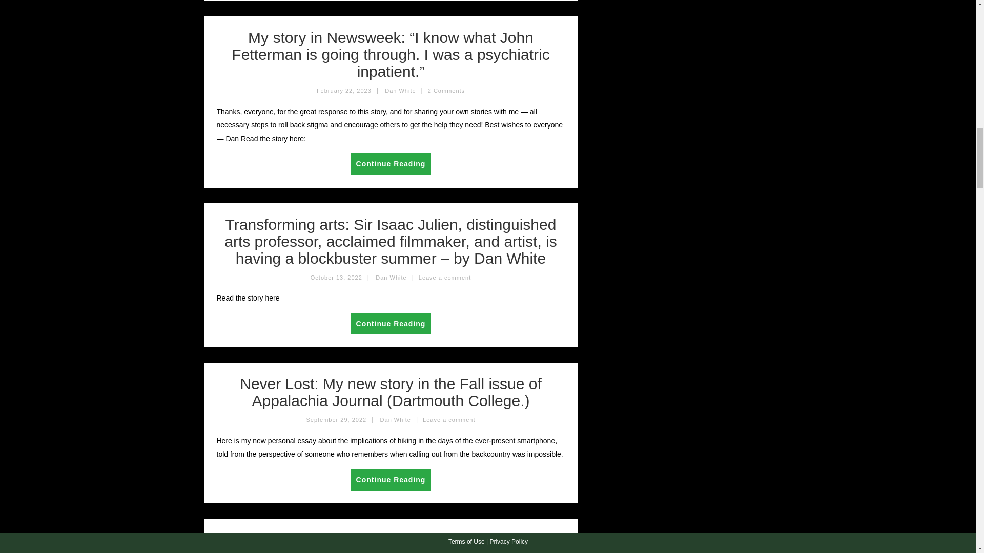 This screenshot has width=984, height=553. What do you see at coordinates (396, 420) in the screenshot?
I see `Dan White` at bounding box center [396, 420].